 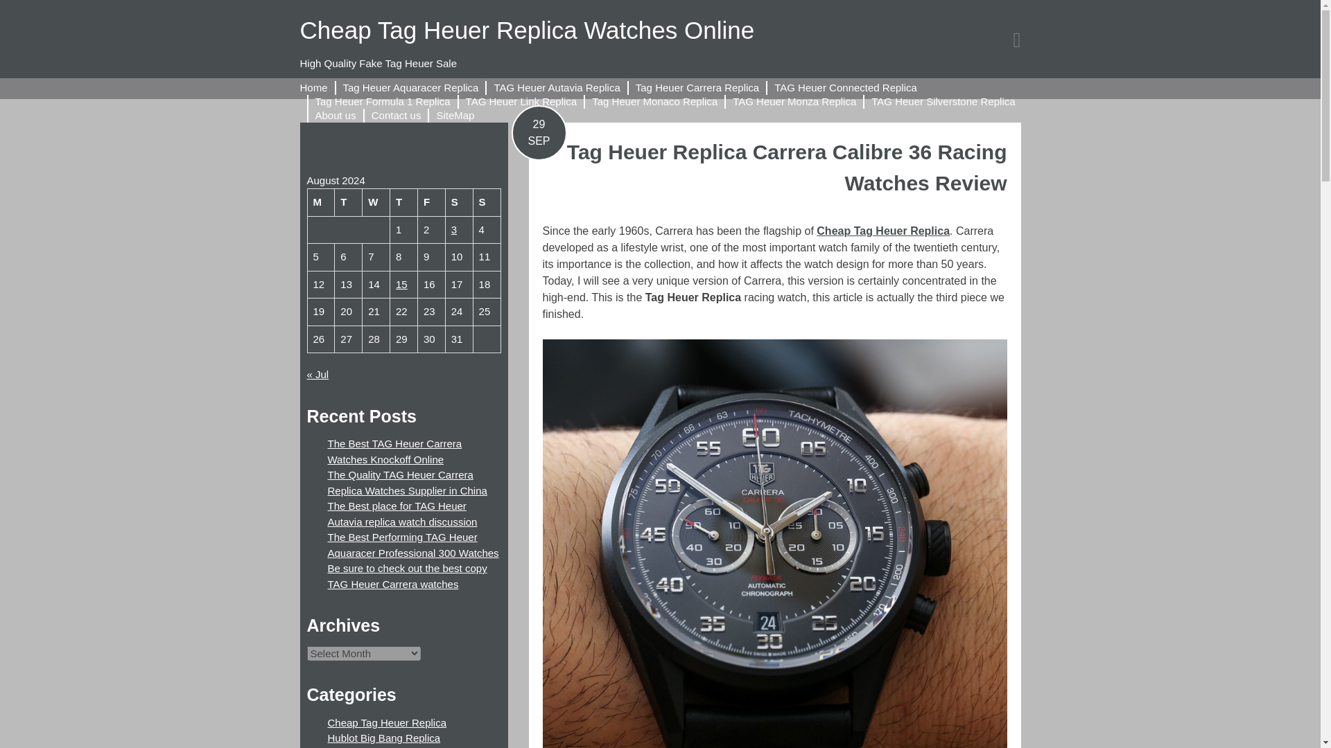 I want to click on SiteMap, so click(x=455, y=115).